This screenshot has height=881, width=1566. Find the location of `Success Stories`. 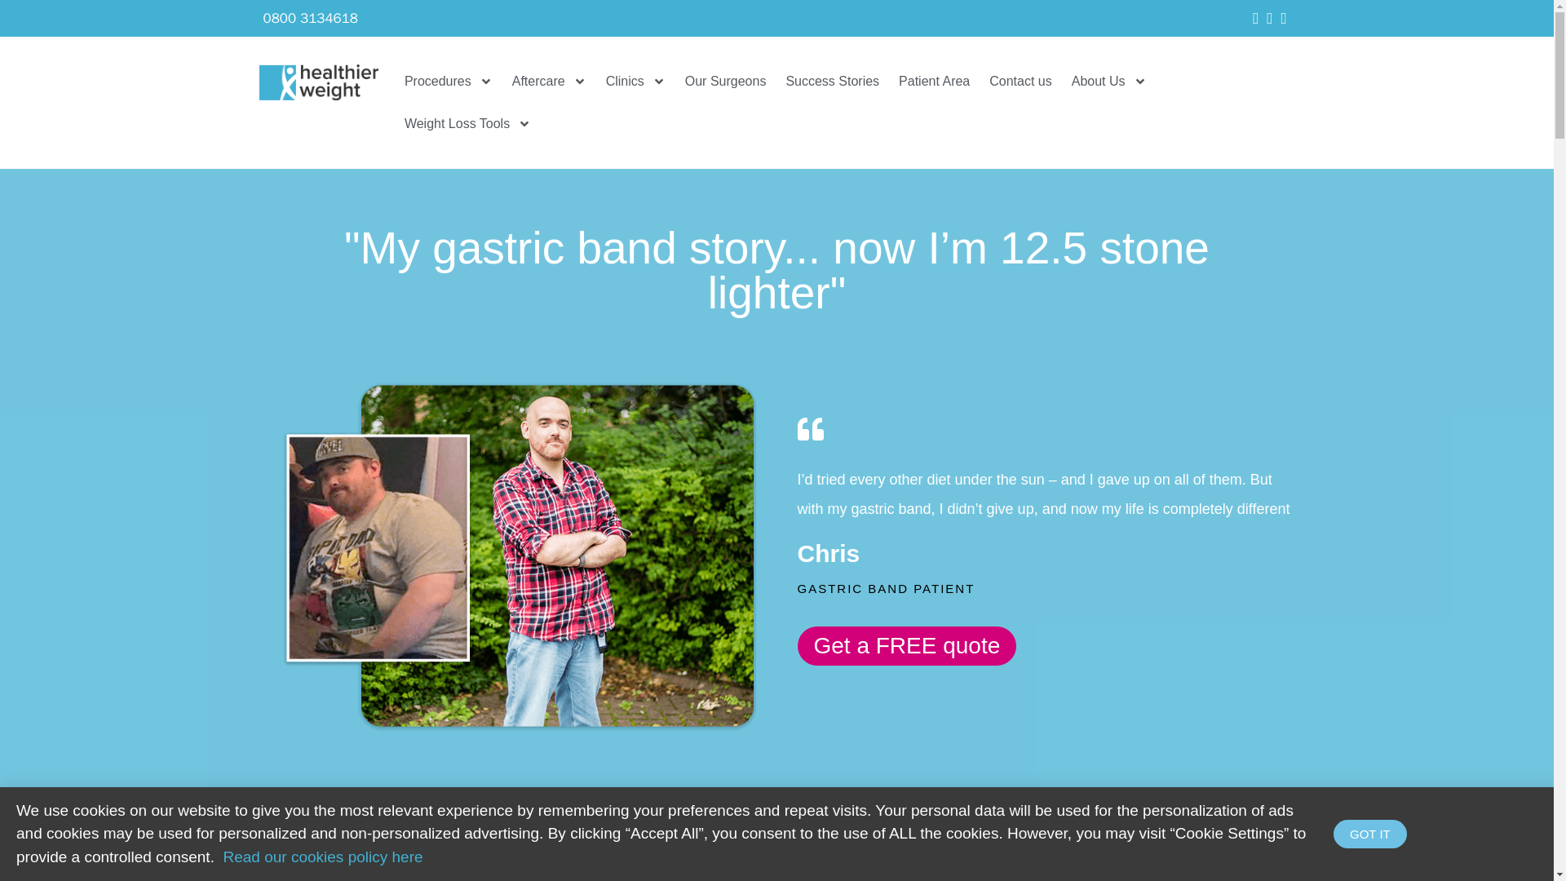

Success Stories is located at coordinates (832, 82).